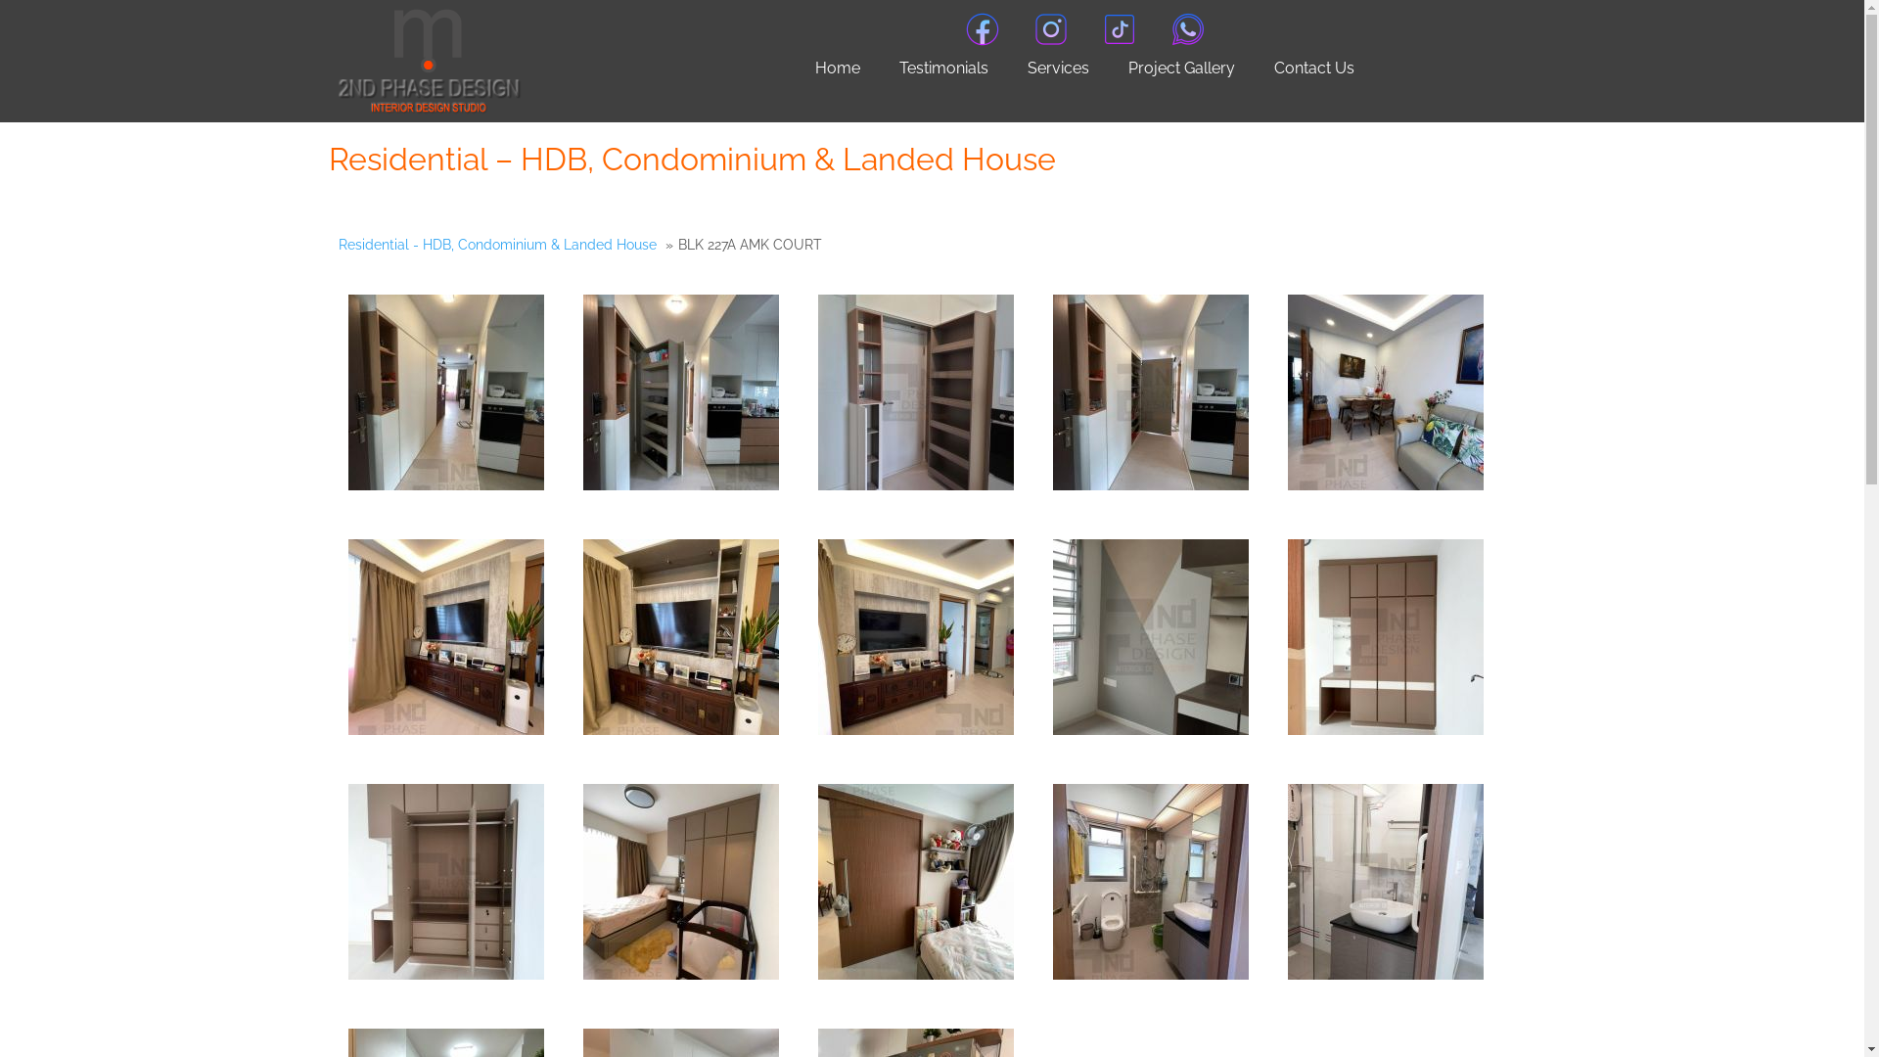  I want to click on 03-Entrance, so click(916, 392).